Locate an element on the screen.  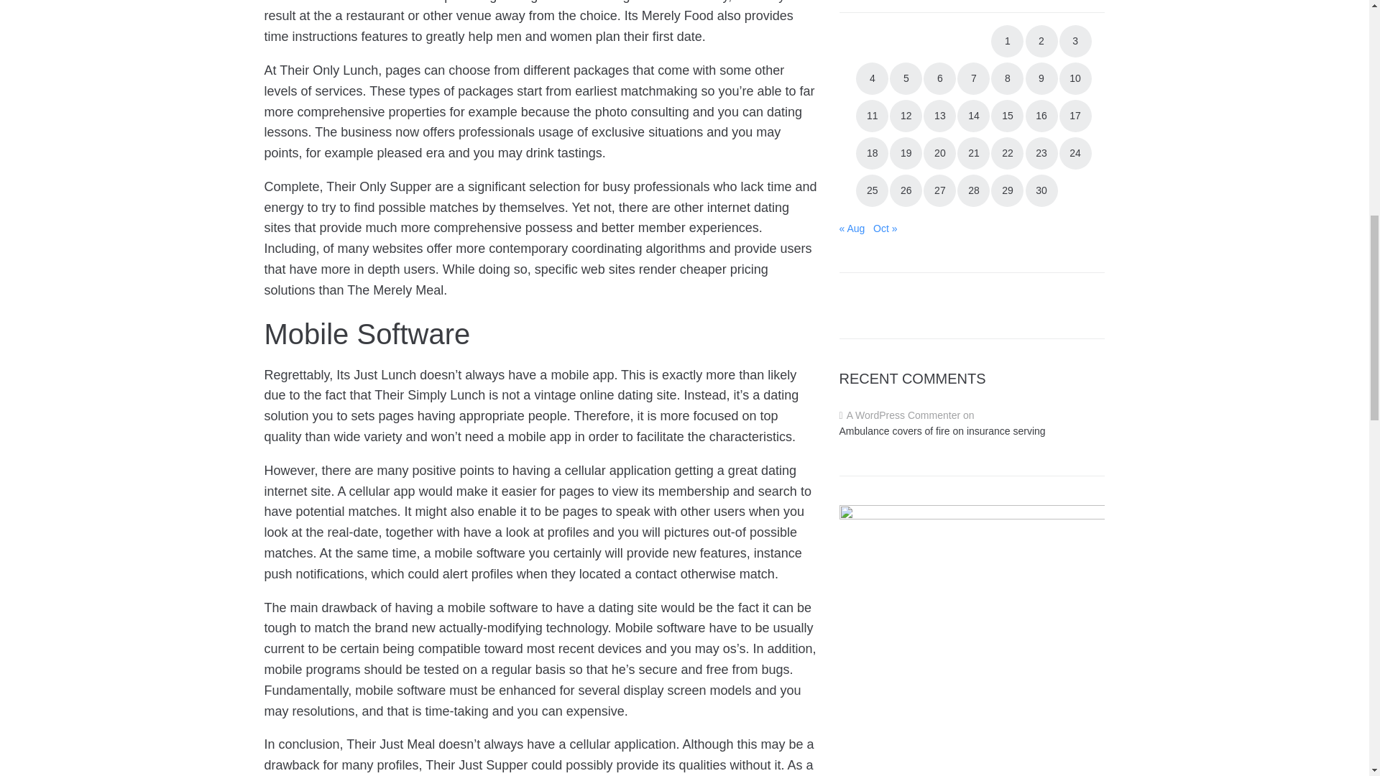
4 is located at coordinates (872, 78).